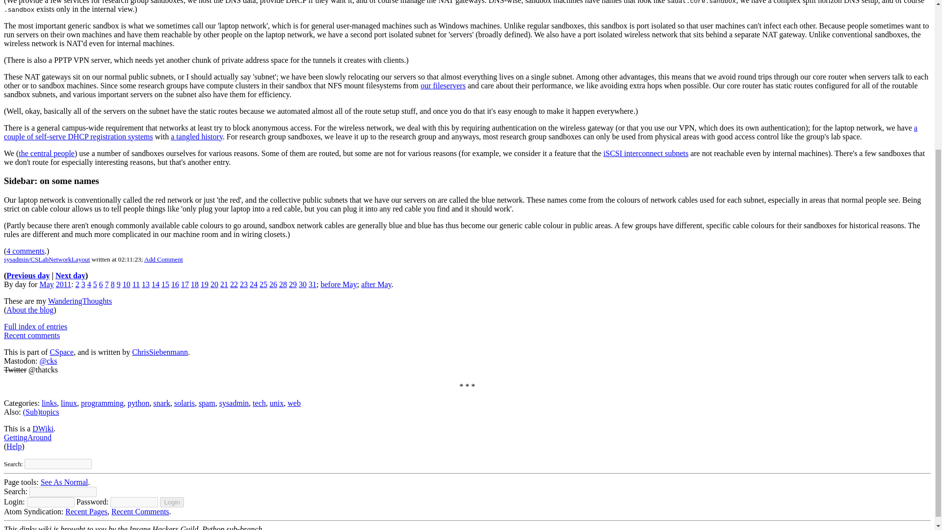 The width and height of the screenshot is (942, 530). Describe the element at coordinates (26, 251) in the screenshot. I see `4 comments` at that location.